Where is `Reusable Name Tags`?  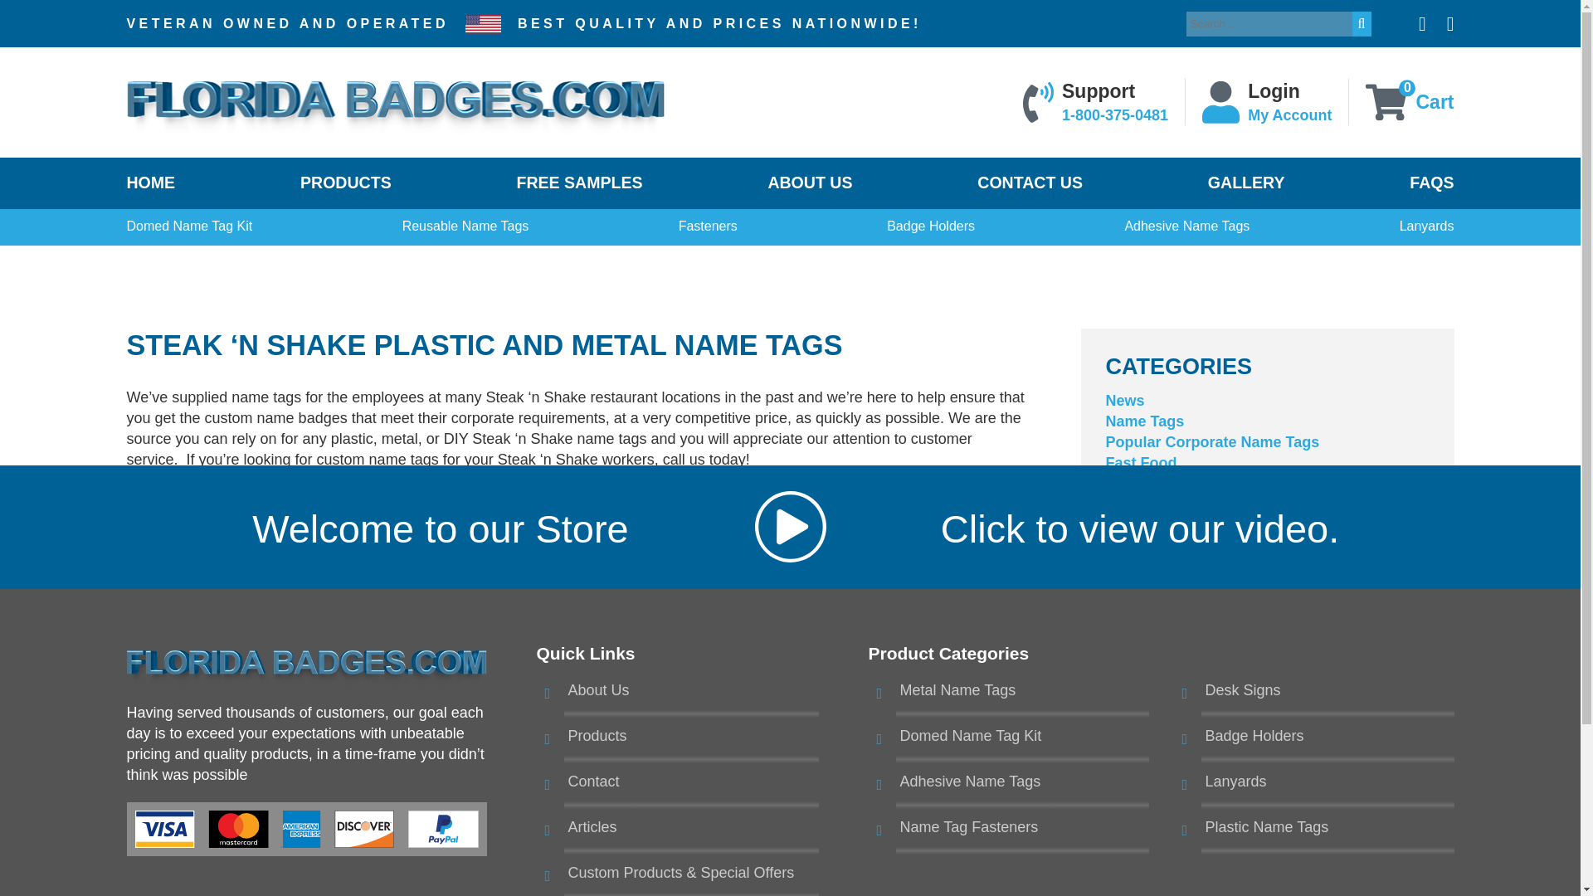 Reusable Name Tags is located at coordinates (465, 226).